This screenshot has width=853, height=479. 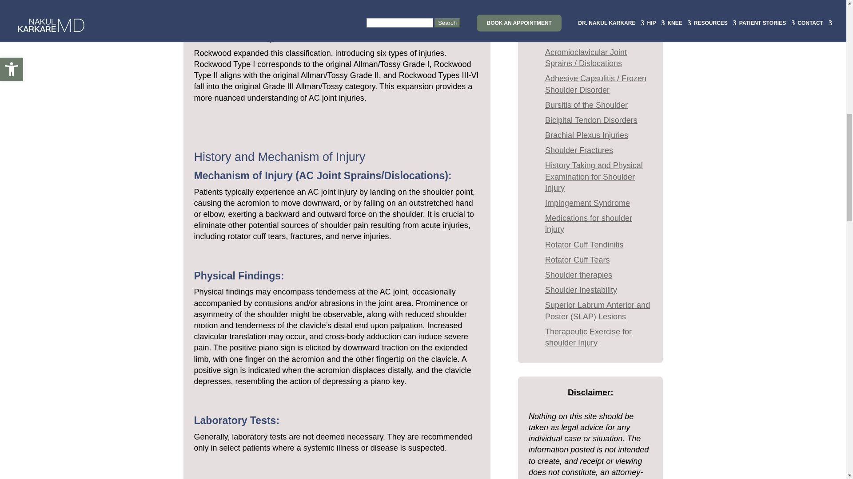 I want to click on Impingement Syndrome, so click(x=587, y=203).